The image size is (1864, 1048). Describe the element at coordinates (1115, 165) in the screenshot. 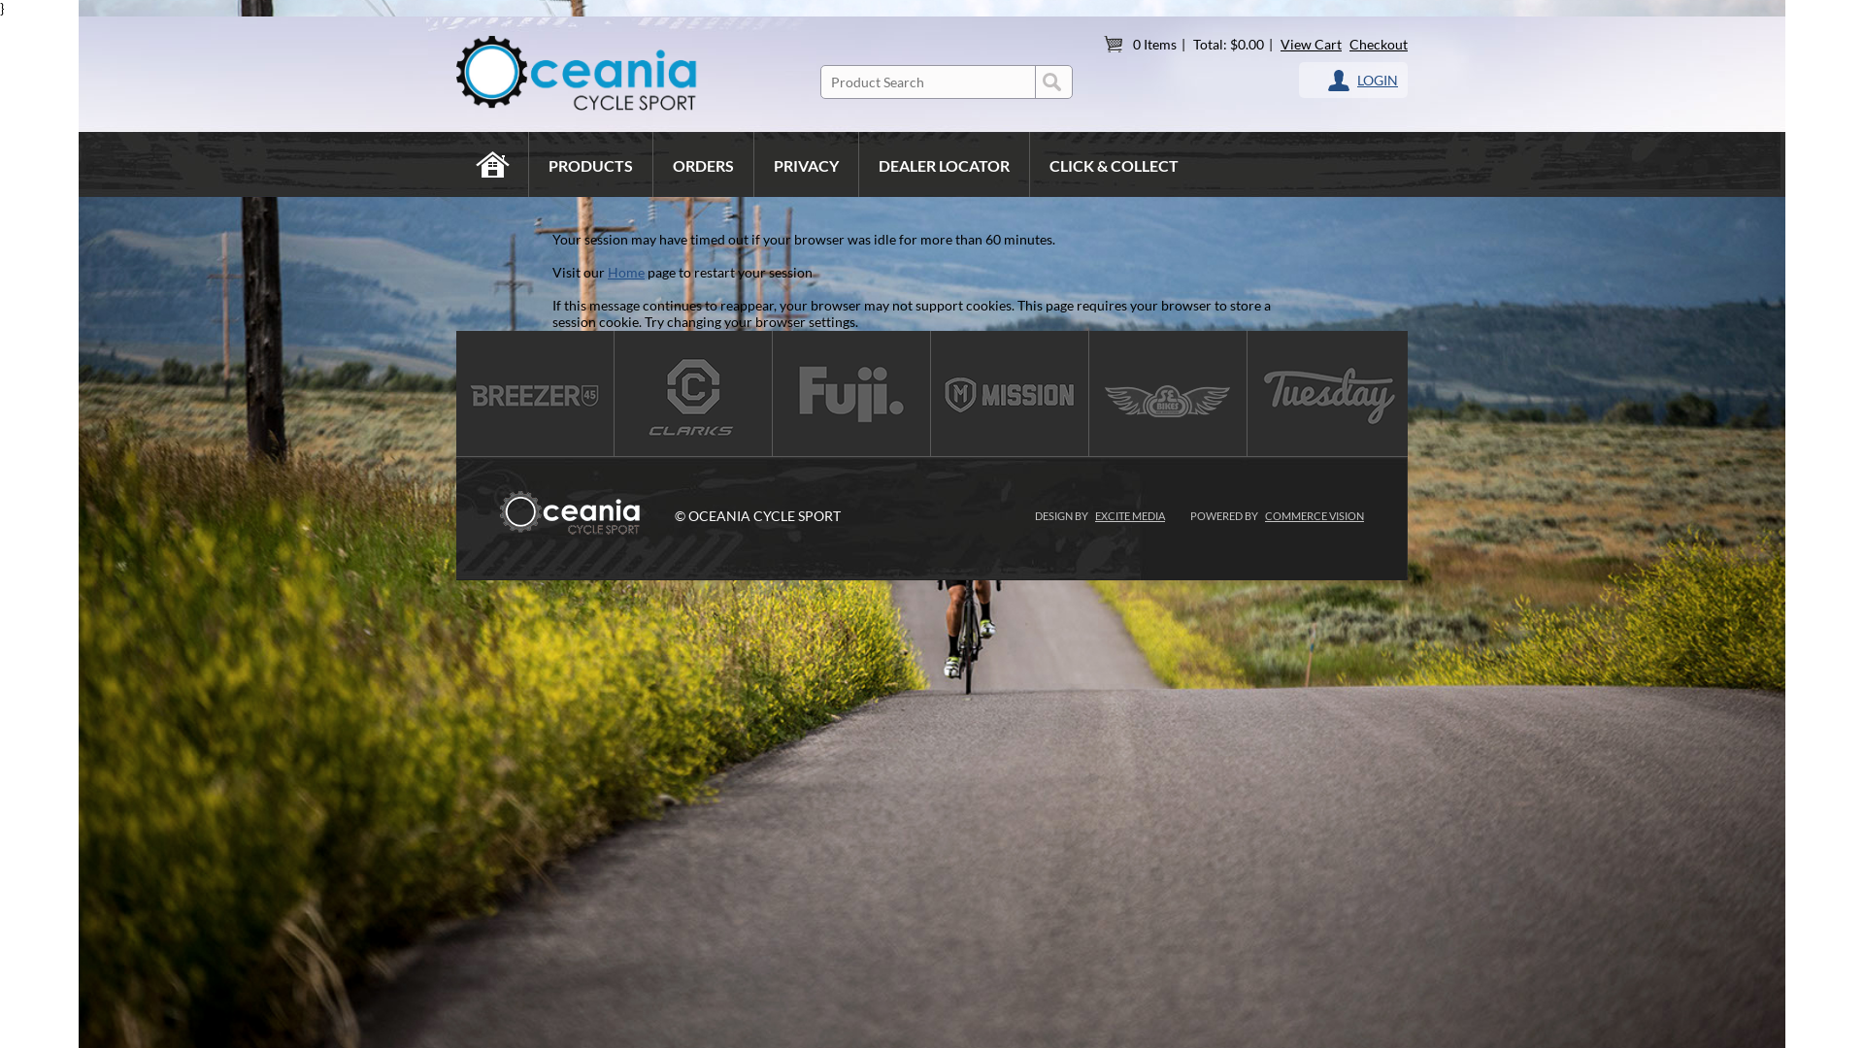

I see `CLICK & COLLECT` at that location.